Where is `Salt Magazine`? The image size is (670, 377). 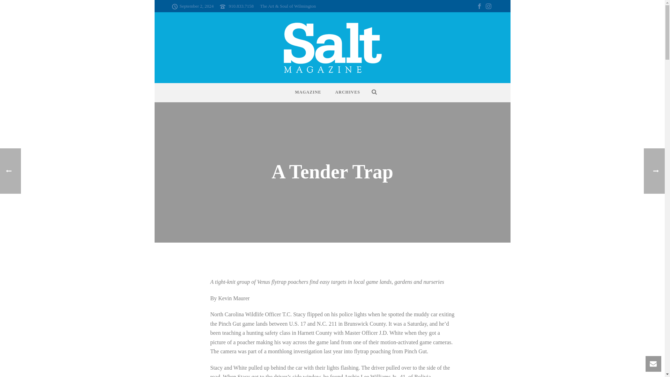
Salt Magazine is located at coordinates (332, 47).